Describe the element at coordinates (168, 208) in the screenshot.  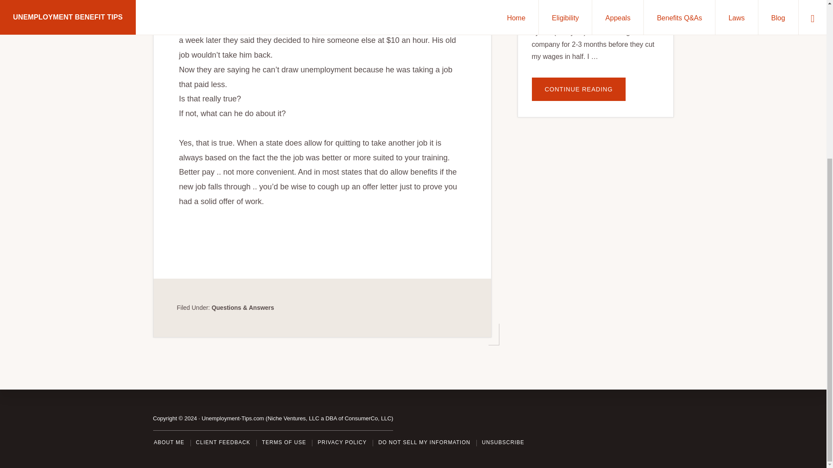
I see `ABOUT ME` at that location.